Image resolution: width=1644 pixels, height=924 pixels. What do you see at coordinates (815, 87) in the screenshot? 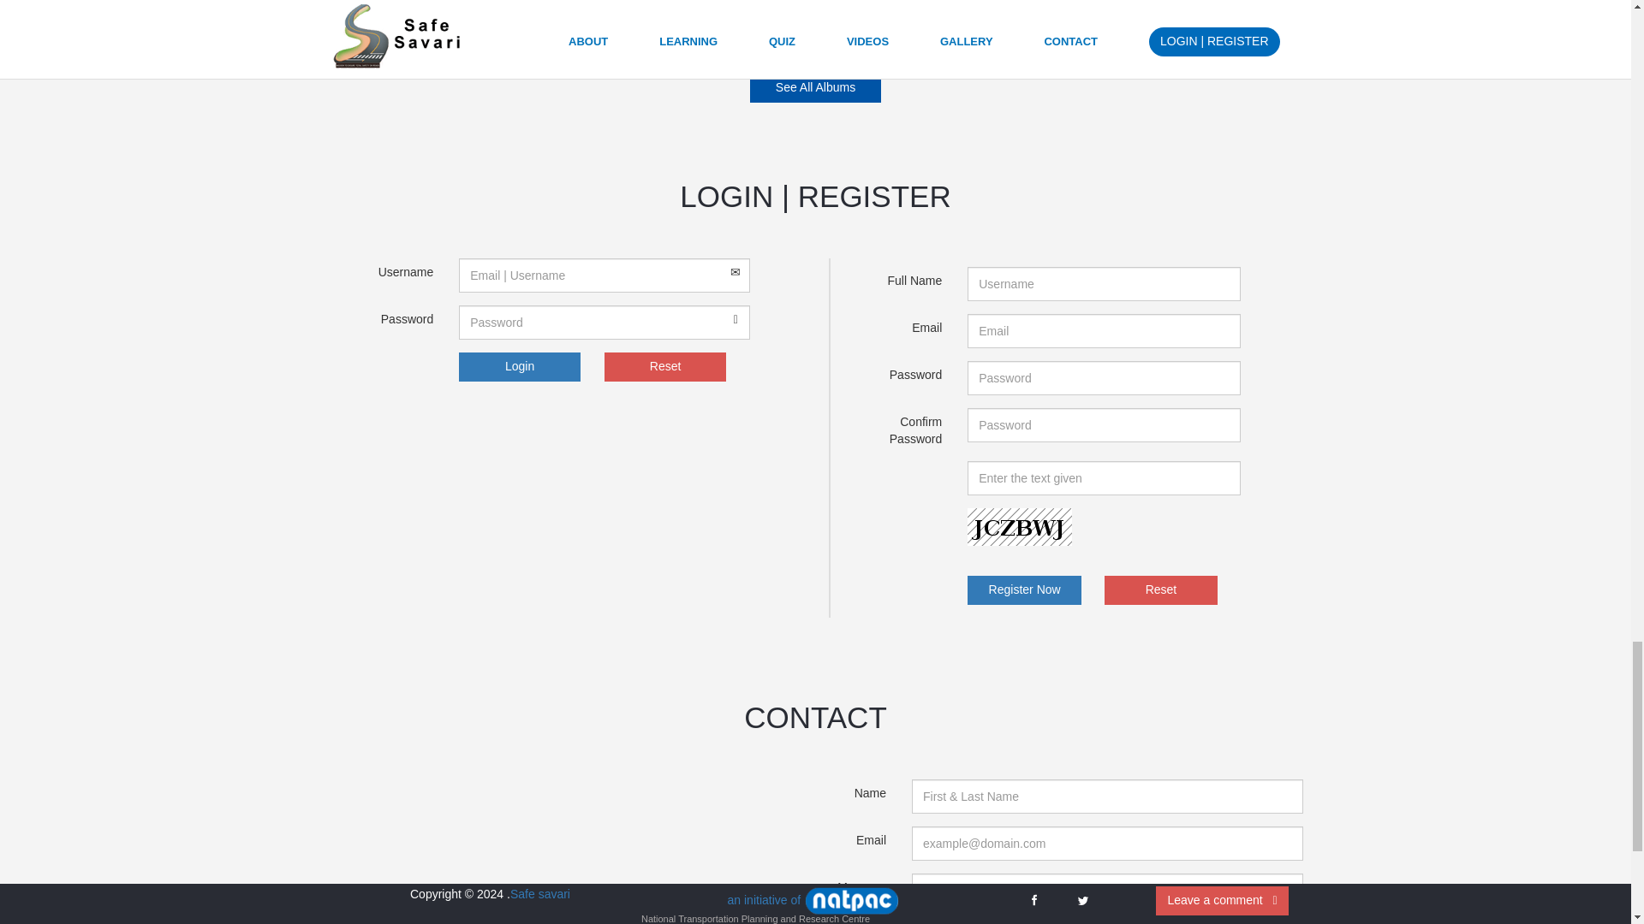
I see `See All Albums` at bounding box center [815, 87].